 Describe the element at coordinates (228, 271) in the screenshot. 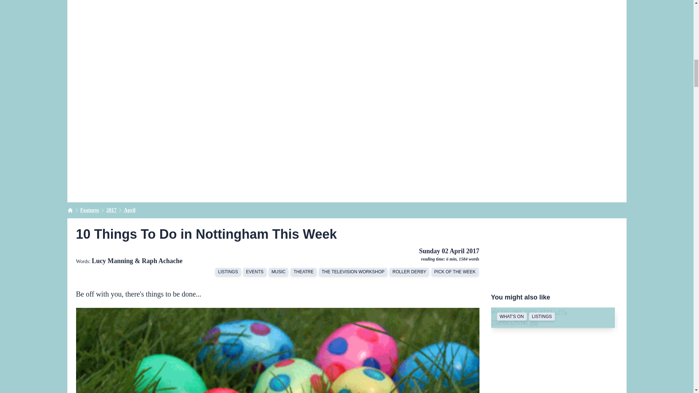

I see `LISTINGS` at that location.